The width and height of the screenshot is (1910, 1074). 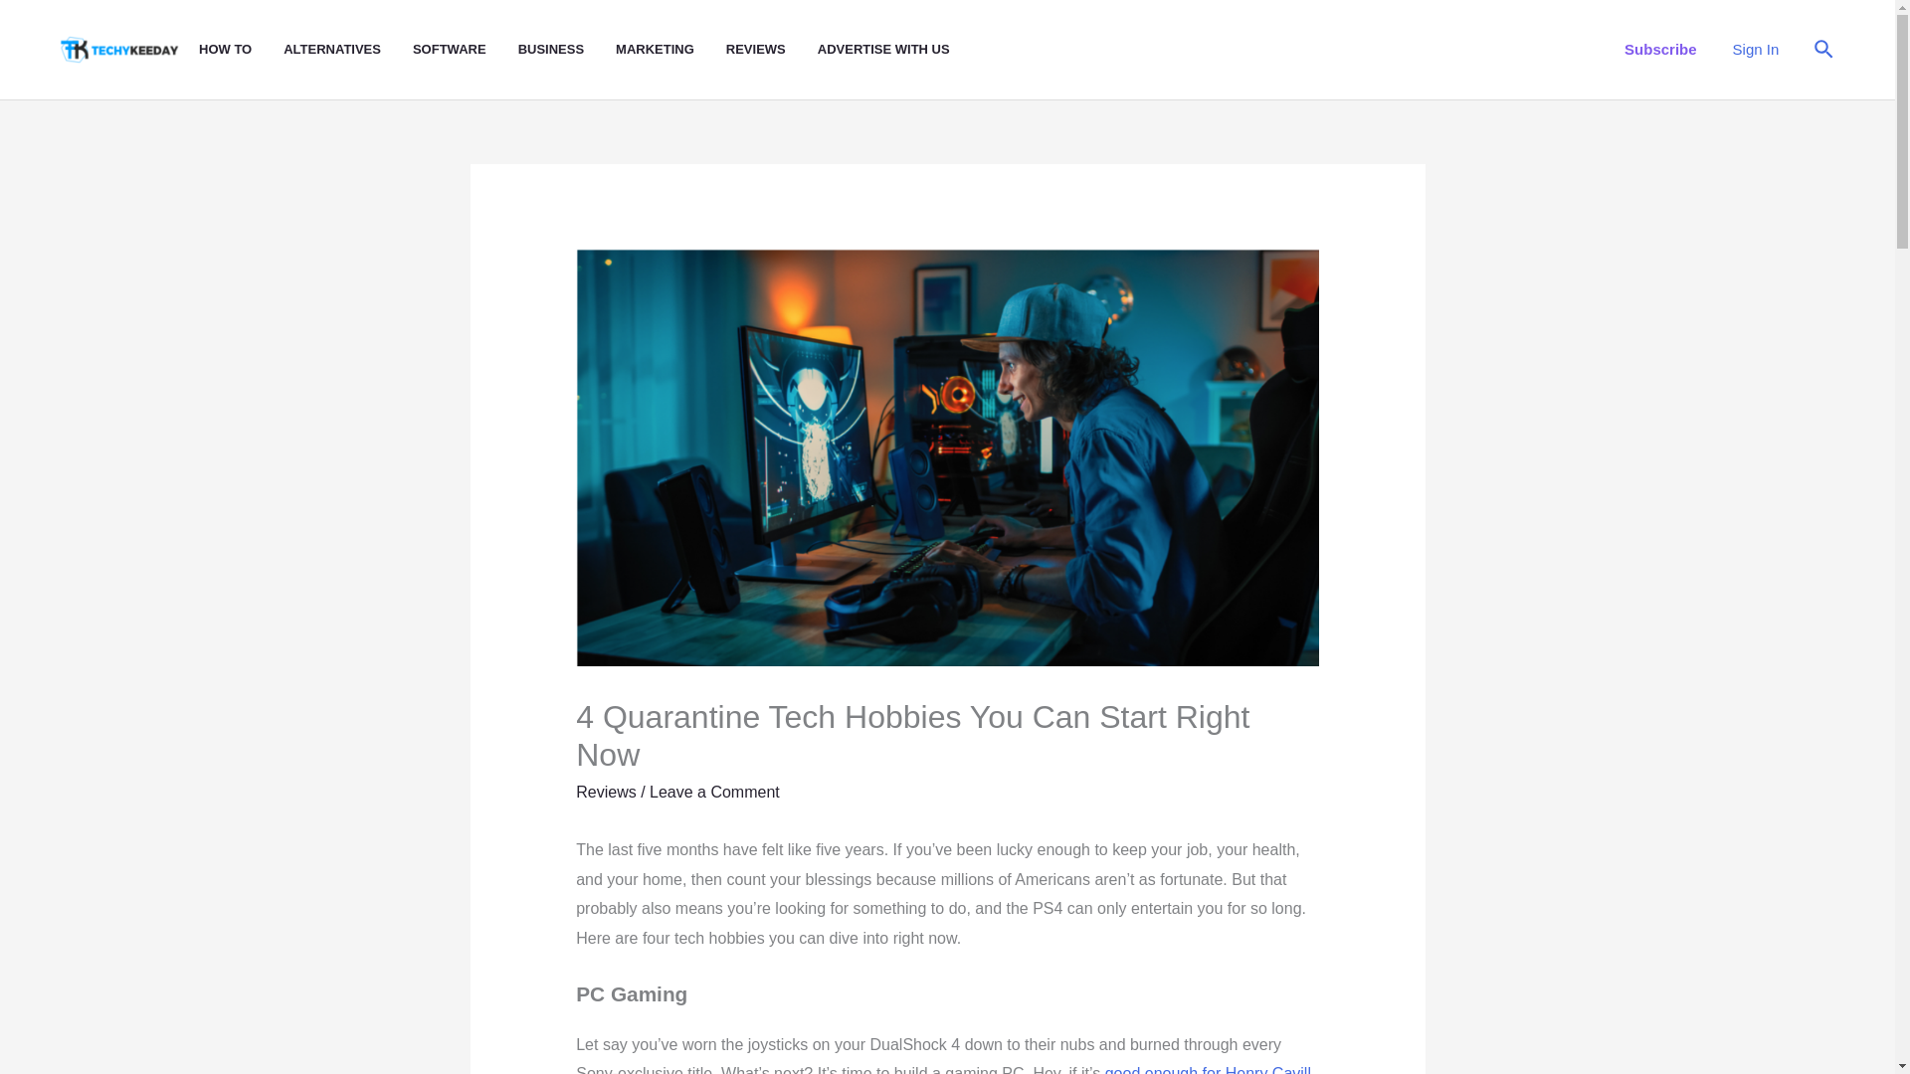 I want to click on Subscribe, so click(x=1661, y=49).